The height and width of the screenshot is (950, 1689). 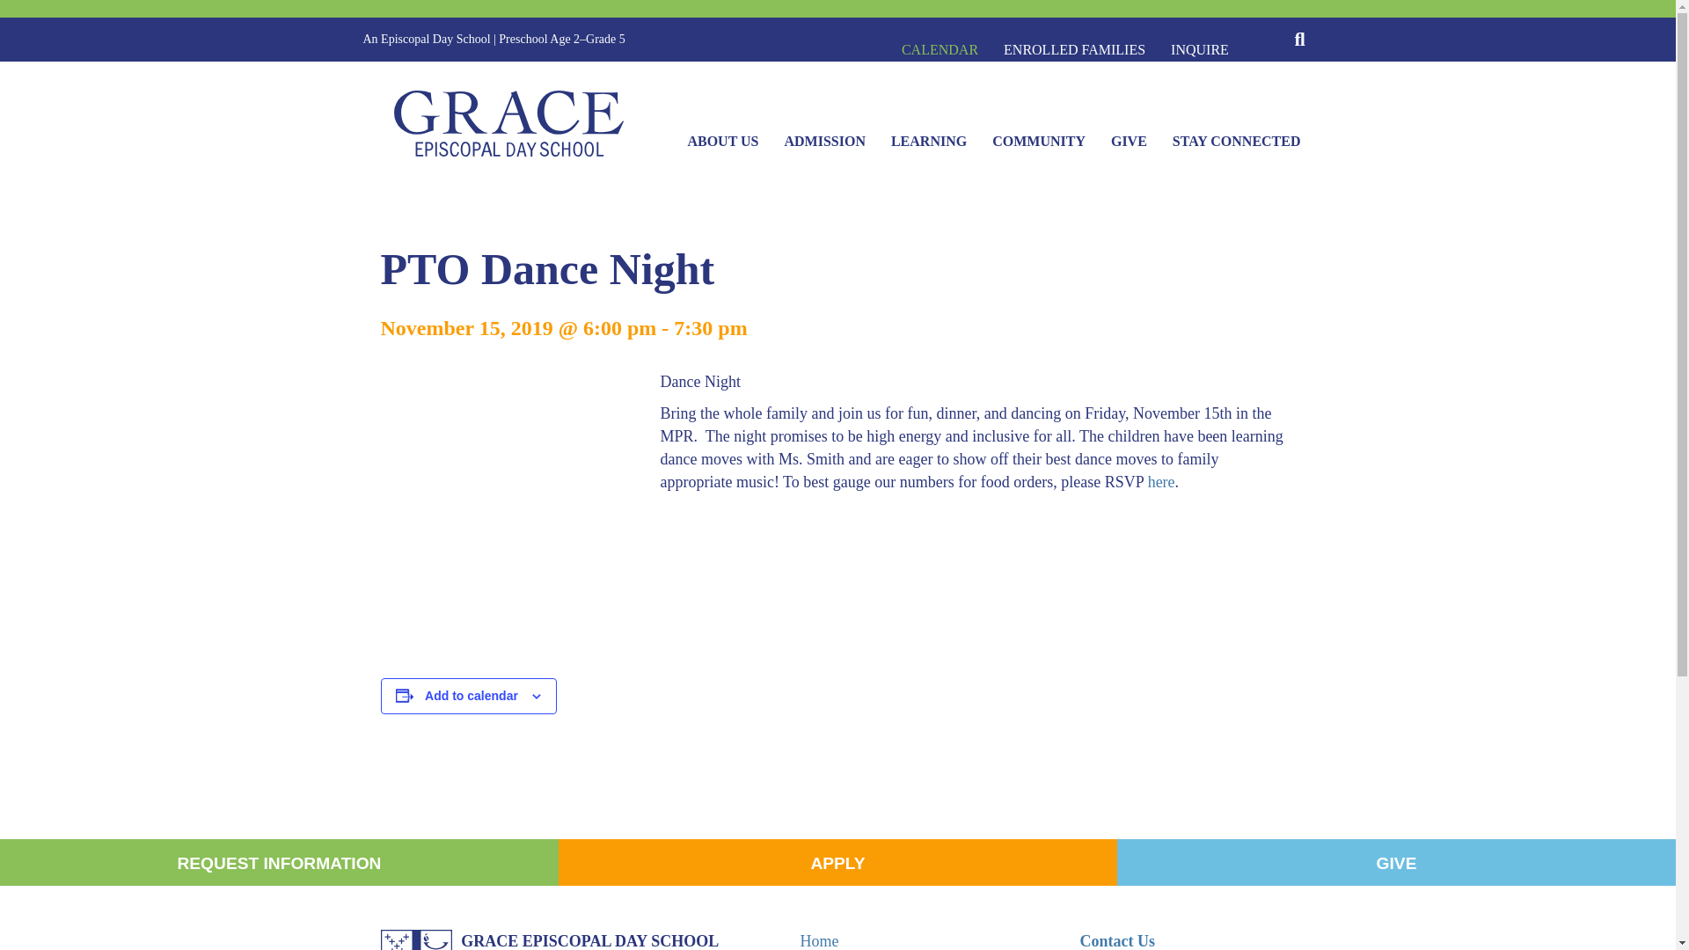 What do you see at coordinates (1074, 49) in the screenshot?
I see `ENROLLED FAMILIES` at bounding box center [1074, 49].